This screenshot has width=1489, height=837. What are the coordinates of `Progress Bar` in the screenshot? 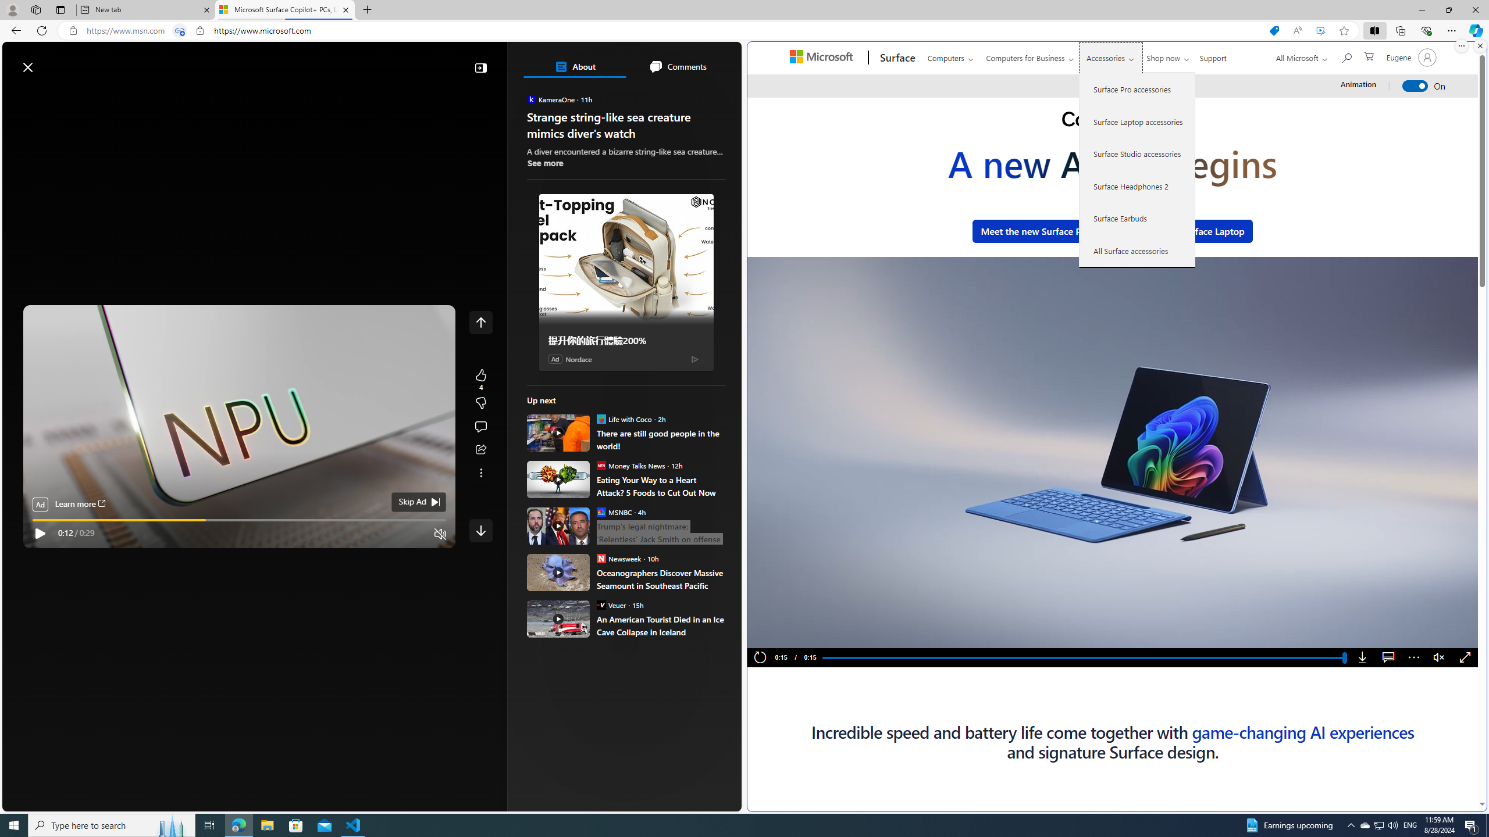 It's located at (1083, 658).